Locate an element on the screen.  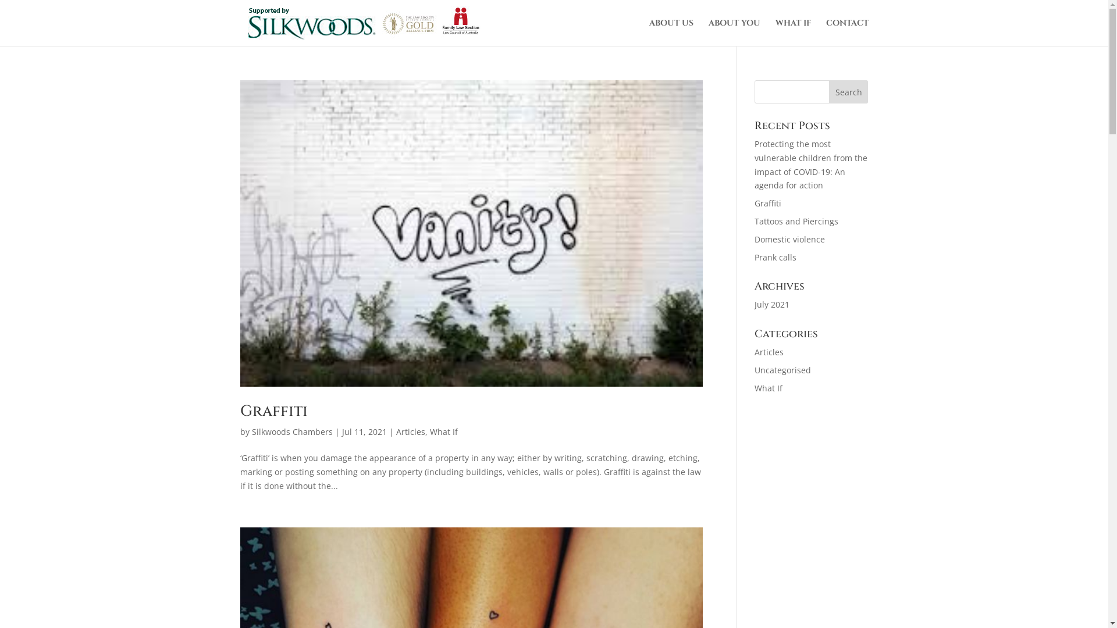
Graffiti is located at coordinates (273, 412).